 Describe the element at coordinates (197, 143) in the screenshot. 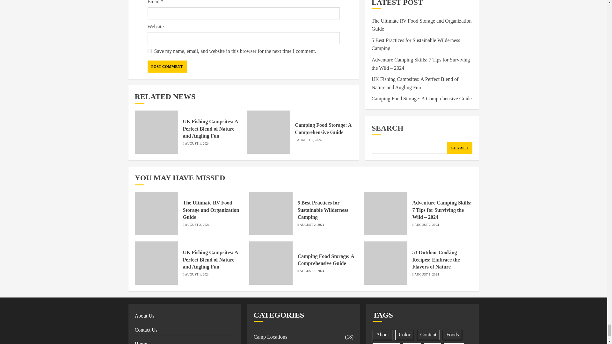

I see `AUGUST 1, 2024` at that location.